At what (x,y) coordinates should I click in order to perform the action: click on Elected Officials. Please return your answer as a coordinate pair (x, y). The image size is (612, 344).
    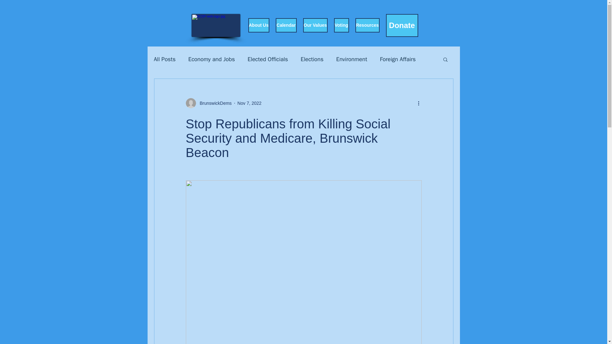
    Looking at the image, I should click on (268, 59).